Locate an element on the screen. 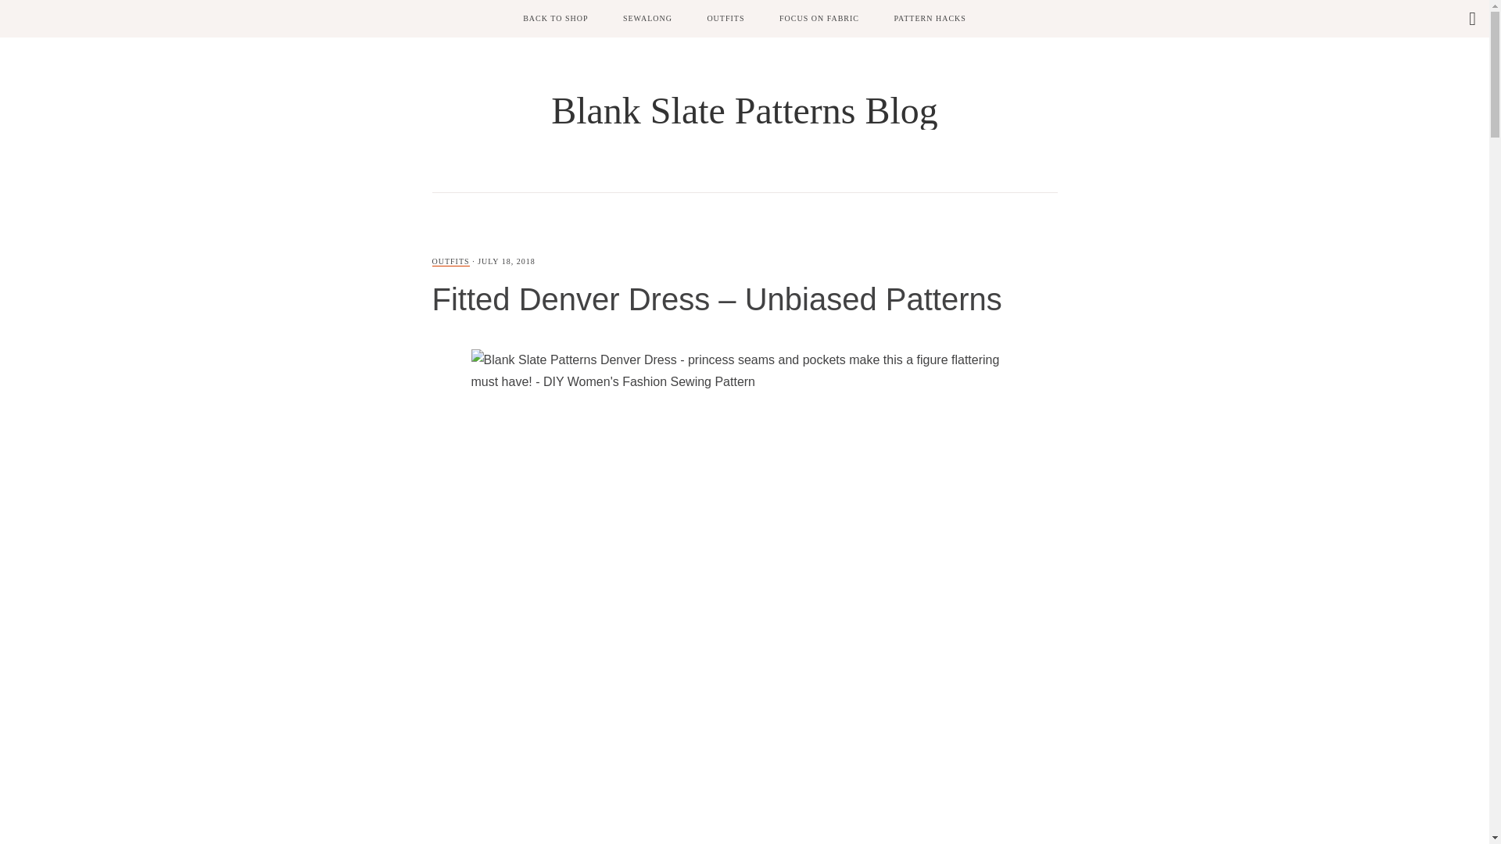 Image resolution: width=1501 pixels, height=844 pixels. SEWALONG is located at coordinates (647, 19).